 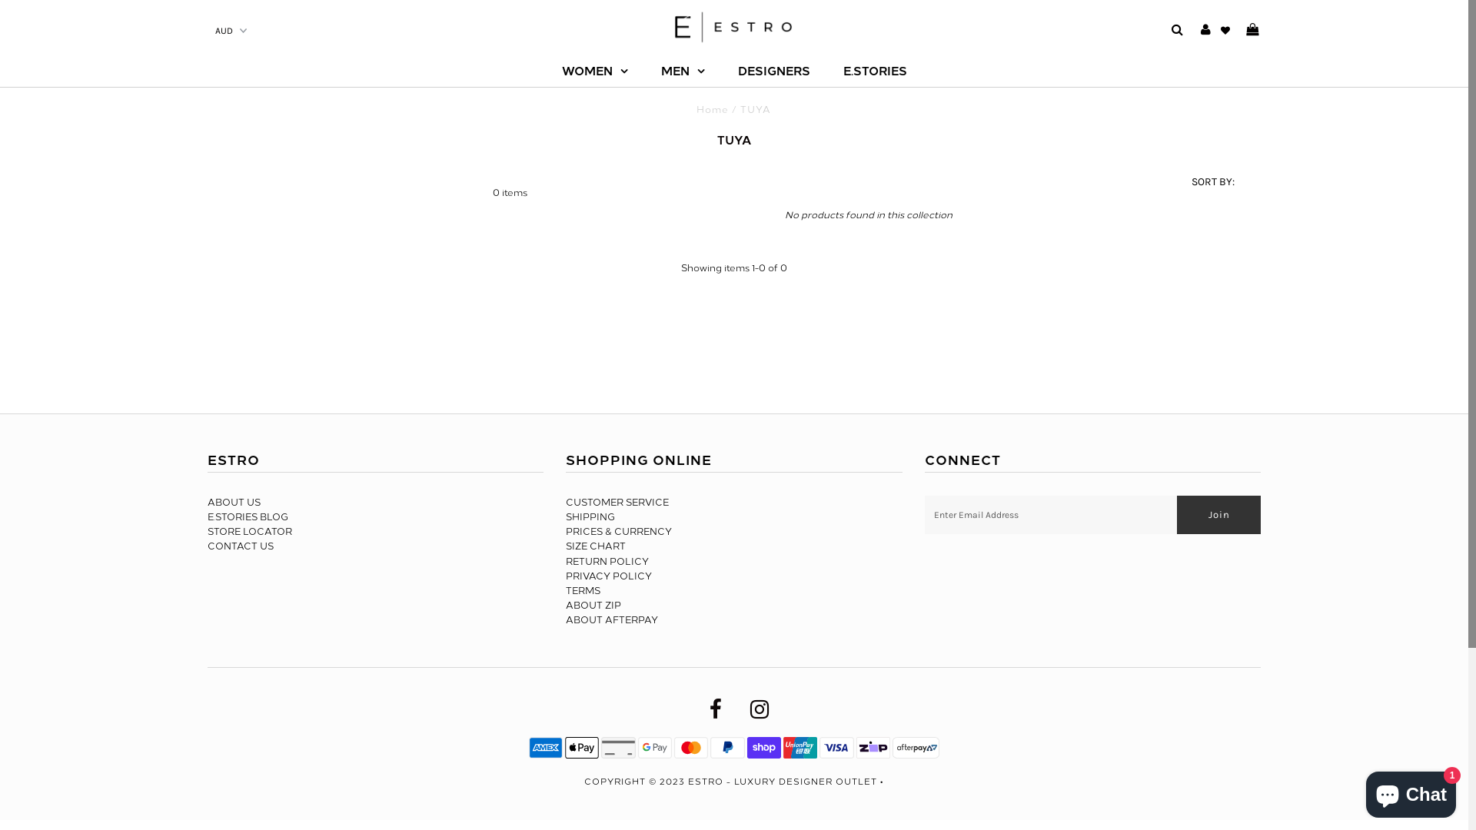 I want to click on ABOUT US, so click(x=234, y=503).